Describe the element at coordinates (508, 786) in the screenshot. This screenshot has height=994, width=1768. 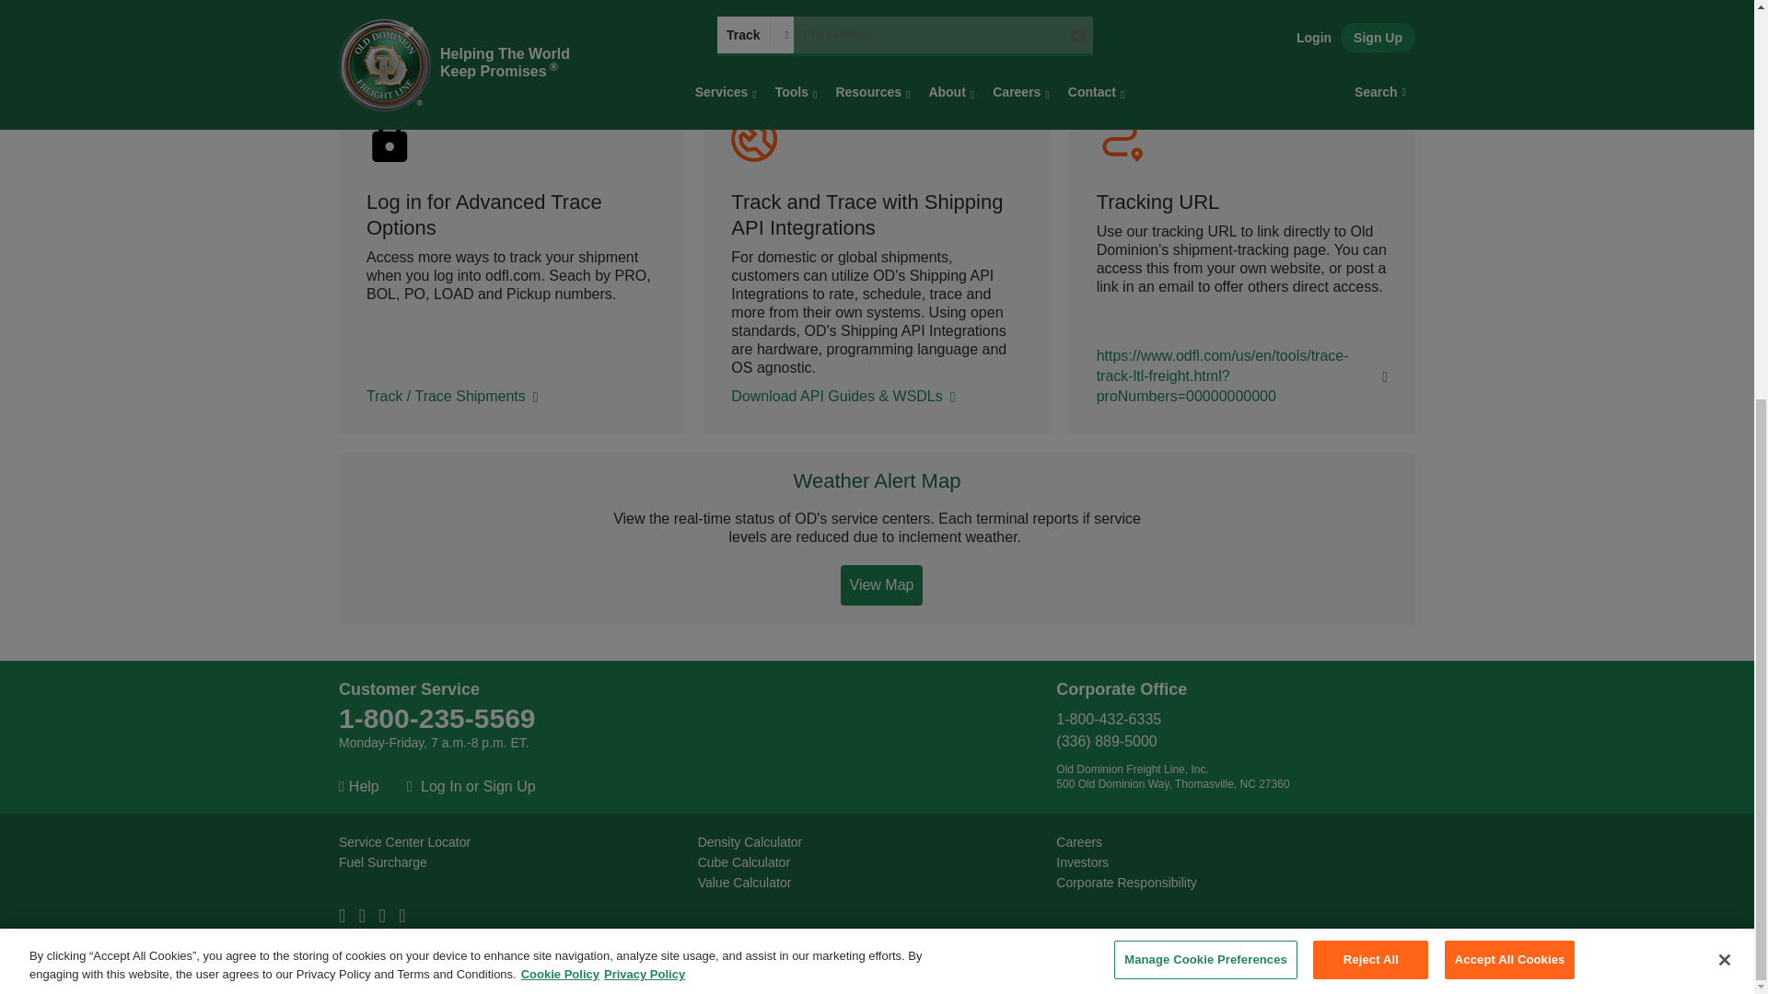
I see `SignUp` at that location.